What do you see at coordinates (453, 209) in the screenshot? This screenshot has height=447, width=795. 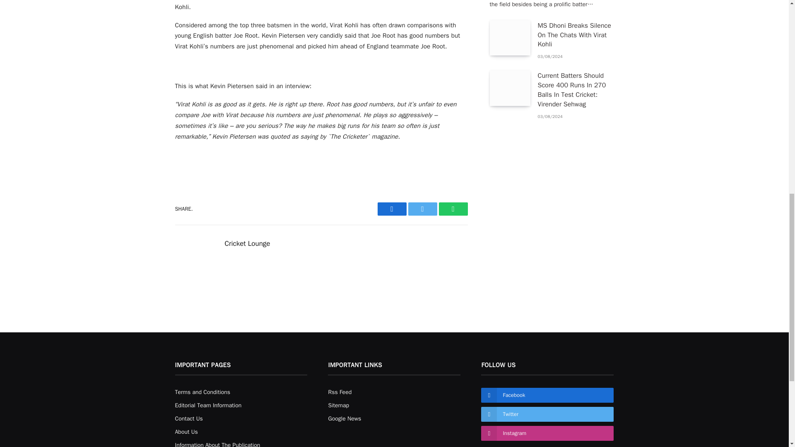 I see `Share on WhatsApp` at bounding box center [453, 209].